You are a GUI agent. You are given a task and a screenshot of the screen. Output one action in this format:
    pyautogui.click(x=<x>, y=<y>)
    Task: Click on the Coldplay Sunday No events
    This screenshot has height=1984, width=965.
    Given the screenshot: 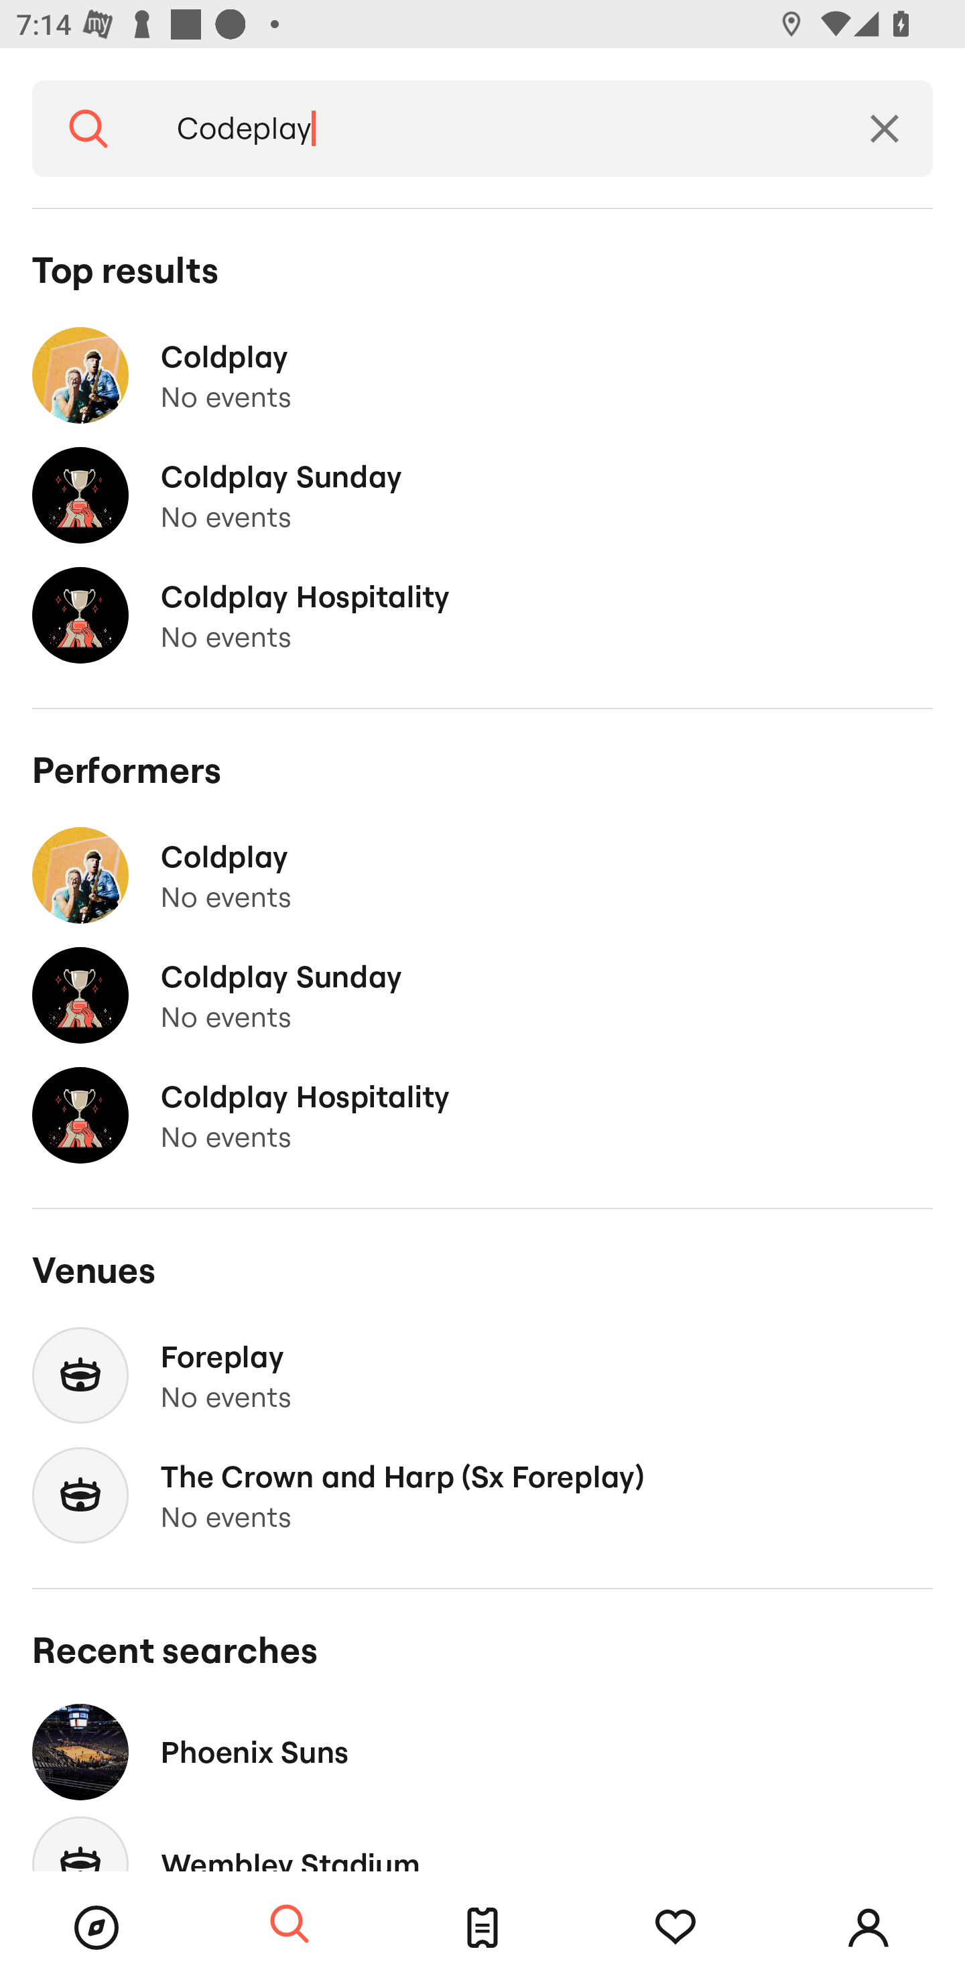 What is the action you would take?
    pyautogui.click(x=482, y=496)
    